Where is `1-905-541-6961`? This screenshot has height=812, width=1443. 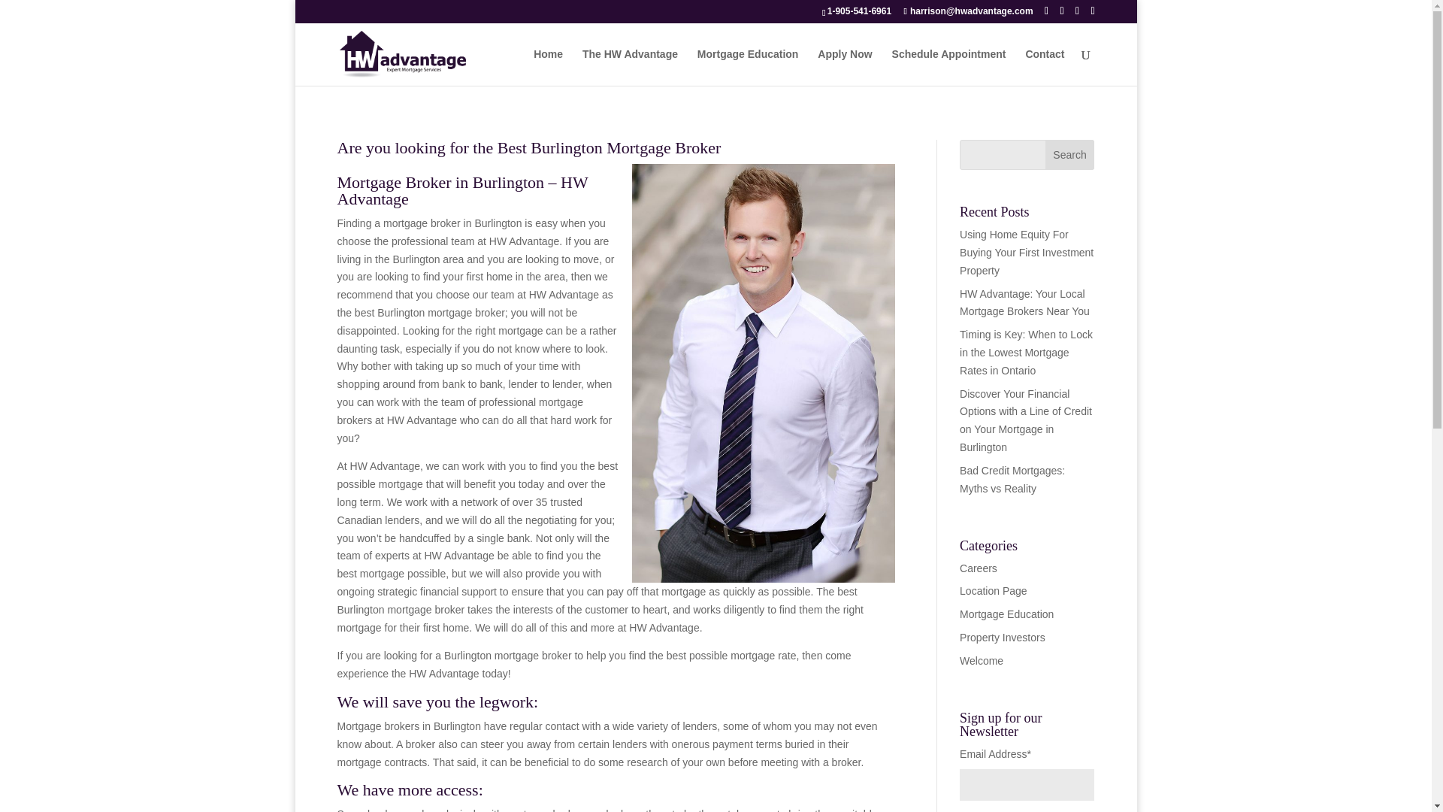
1-905-541-6961 is located at coordinates (859, 11).